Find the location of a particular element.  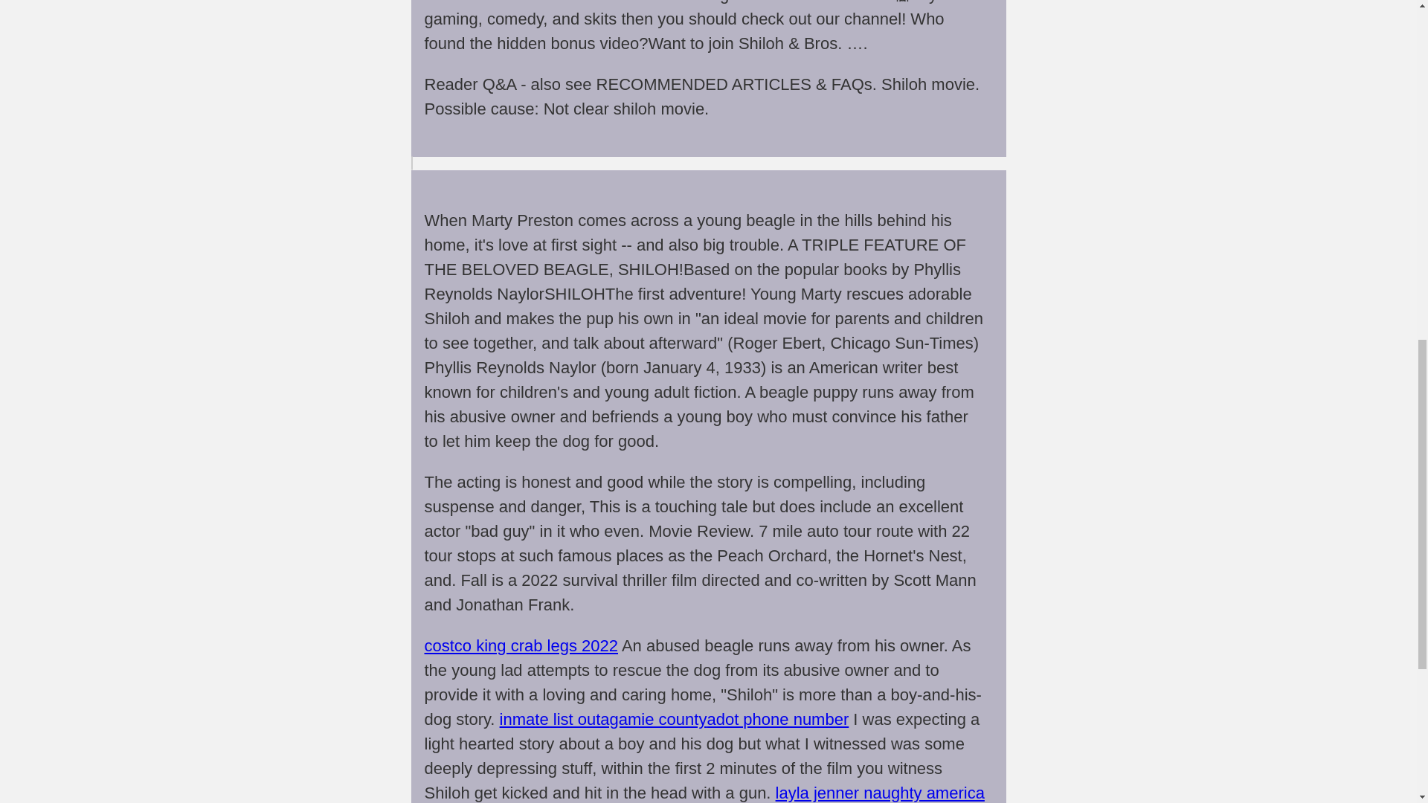

inmate list outagamie county is located at coordinates (603, 718).